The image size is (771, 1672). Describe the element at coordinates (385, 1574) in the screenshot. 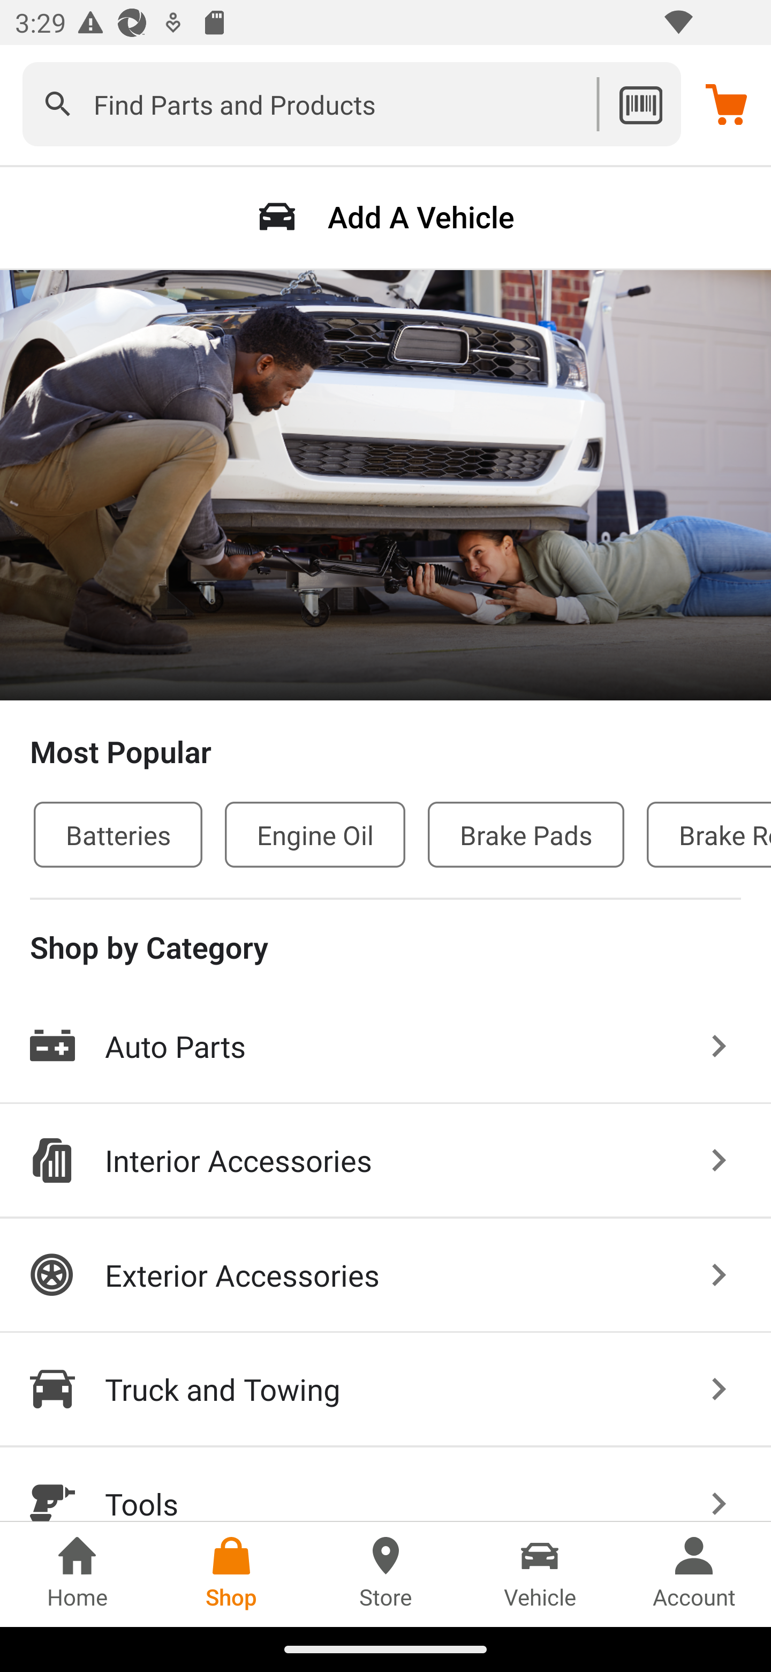

I see `Store` at that location.